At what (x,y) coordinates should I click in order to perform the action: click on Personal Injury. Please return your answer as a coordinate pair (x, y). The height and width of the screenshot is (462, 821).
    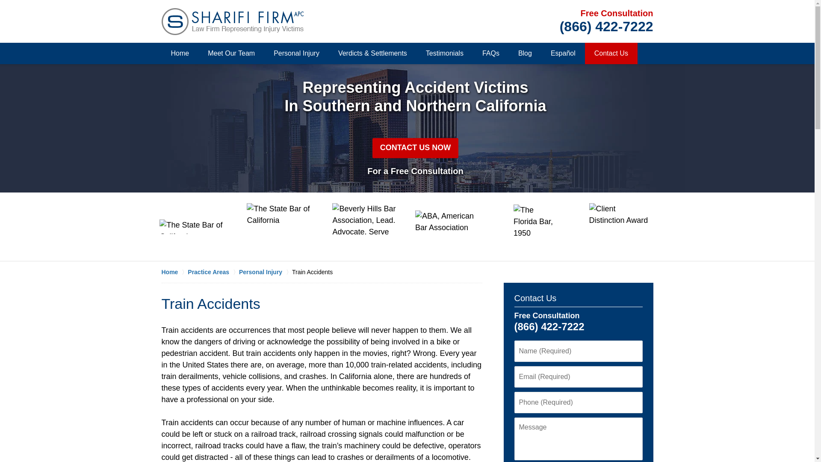
    Looking at the image, I should click on (297, 53).